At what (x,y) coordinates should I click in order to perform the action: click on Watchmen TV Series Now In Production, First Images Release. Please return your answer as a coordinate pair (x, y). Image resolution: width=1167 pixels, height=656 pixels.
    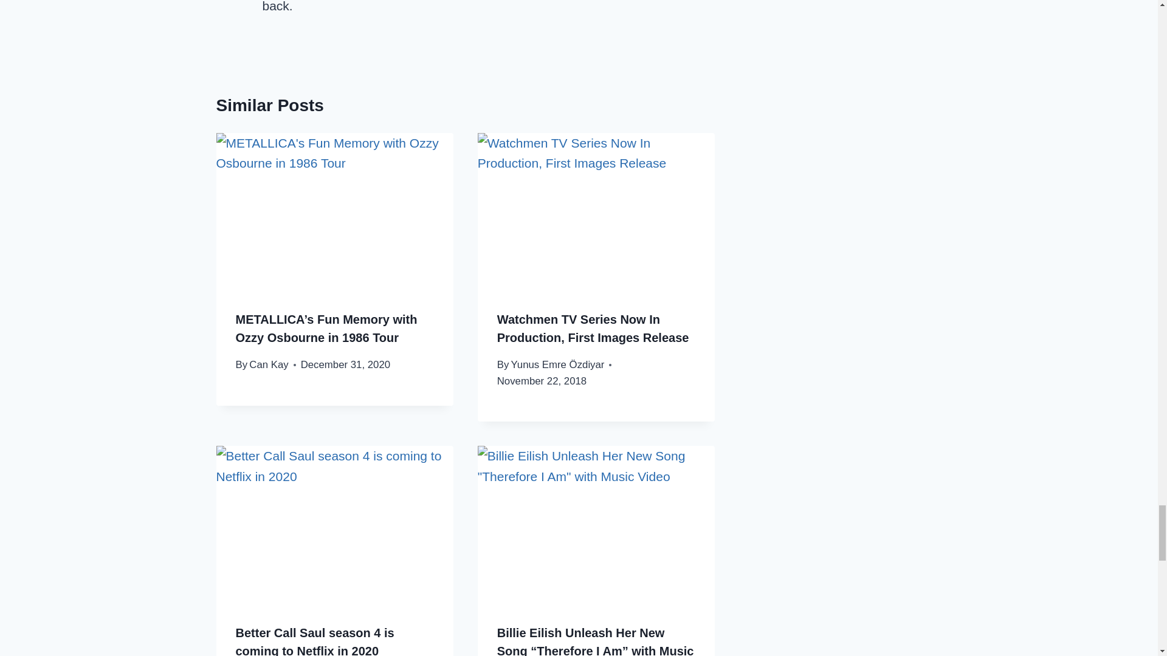
    Looking at the image, I should click on (593, 329).